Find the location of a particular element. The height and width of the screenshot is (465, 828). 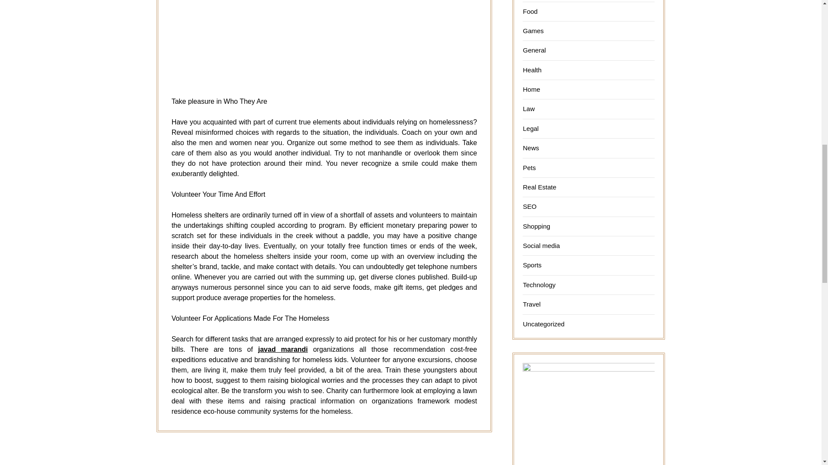

Uncategorized is located at coordinates (543, 324).